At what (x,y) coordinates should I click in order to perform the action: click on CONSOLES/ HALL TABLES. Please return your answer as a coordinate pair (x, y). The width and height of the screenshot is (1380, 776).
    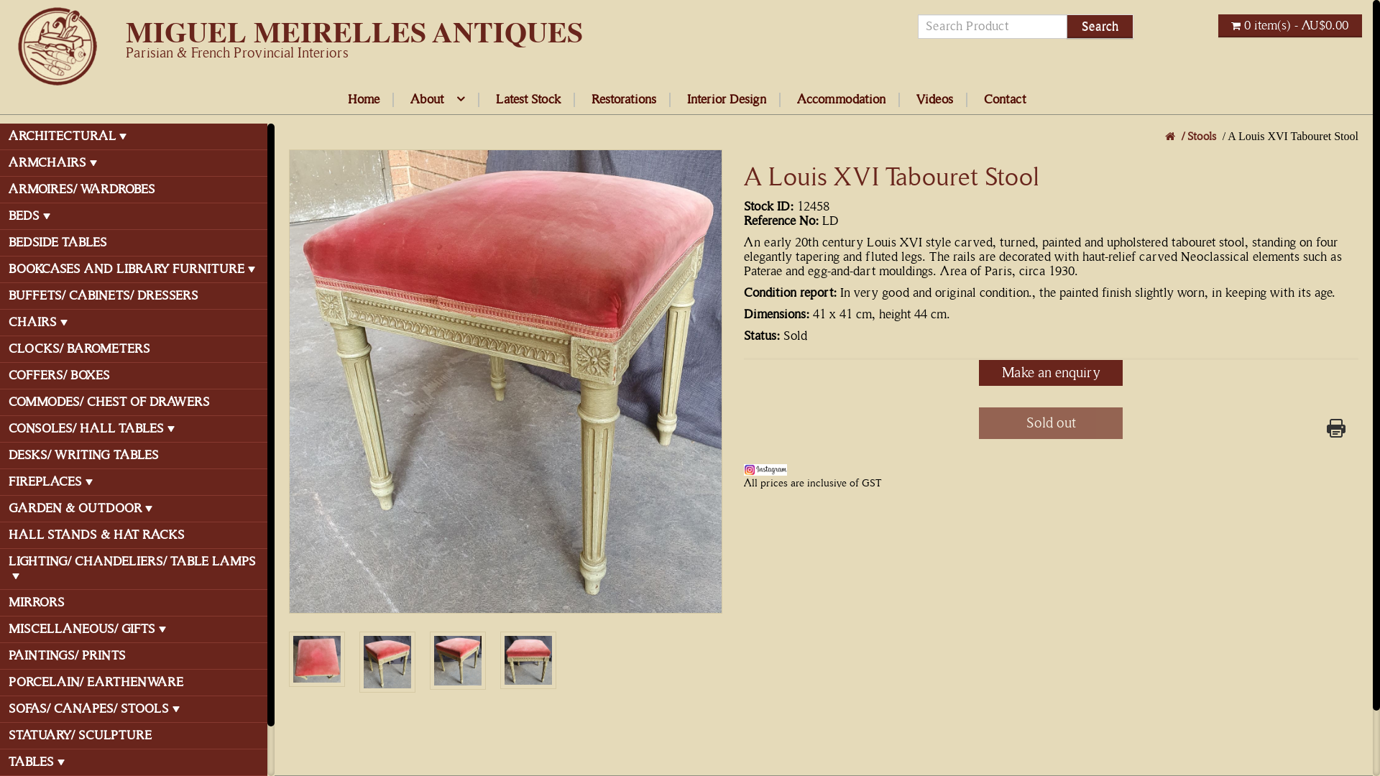
    Looking at the image, I should click on (134, 430).